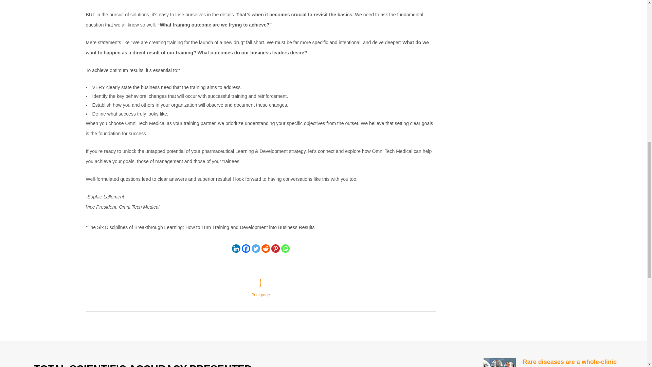 The image size is (652, 367). Describe the element at coordinates (285, 249) in the screenshot. I see `Whatsapp` at that location.